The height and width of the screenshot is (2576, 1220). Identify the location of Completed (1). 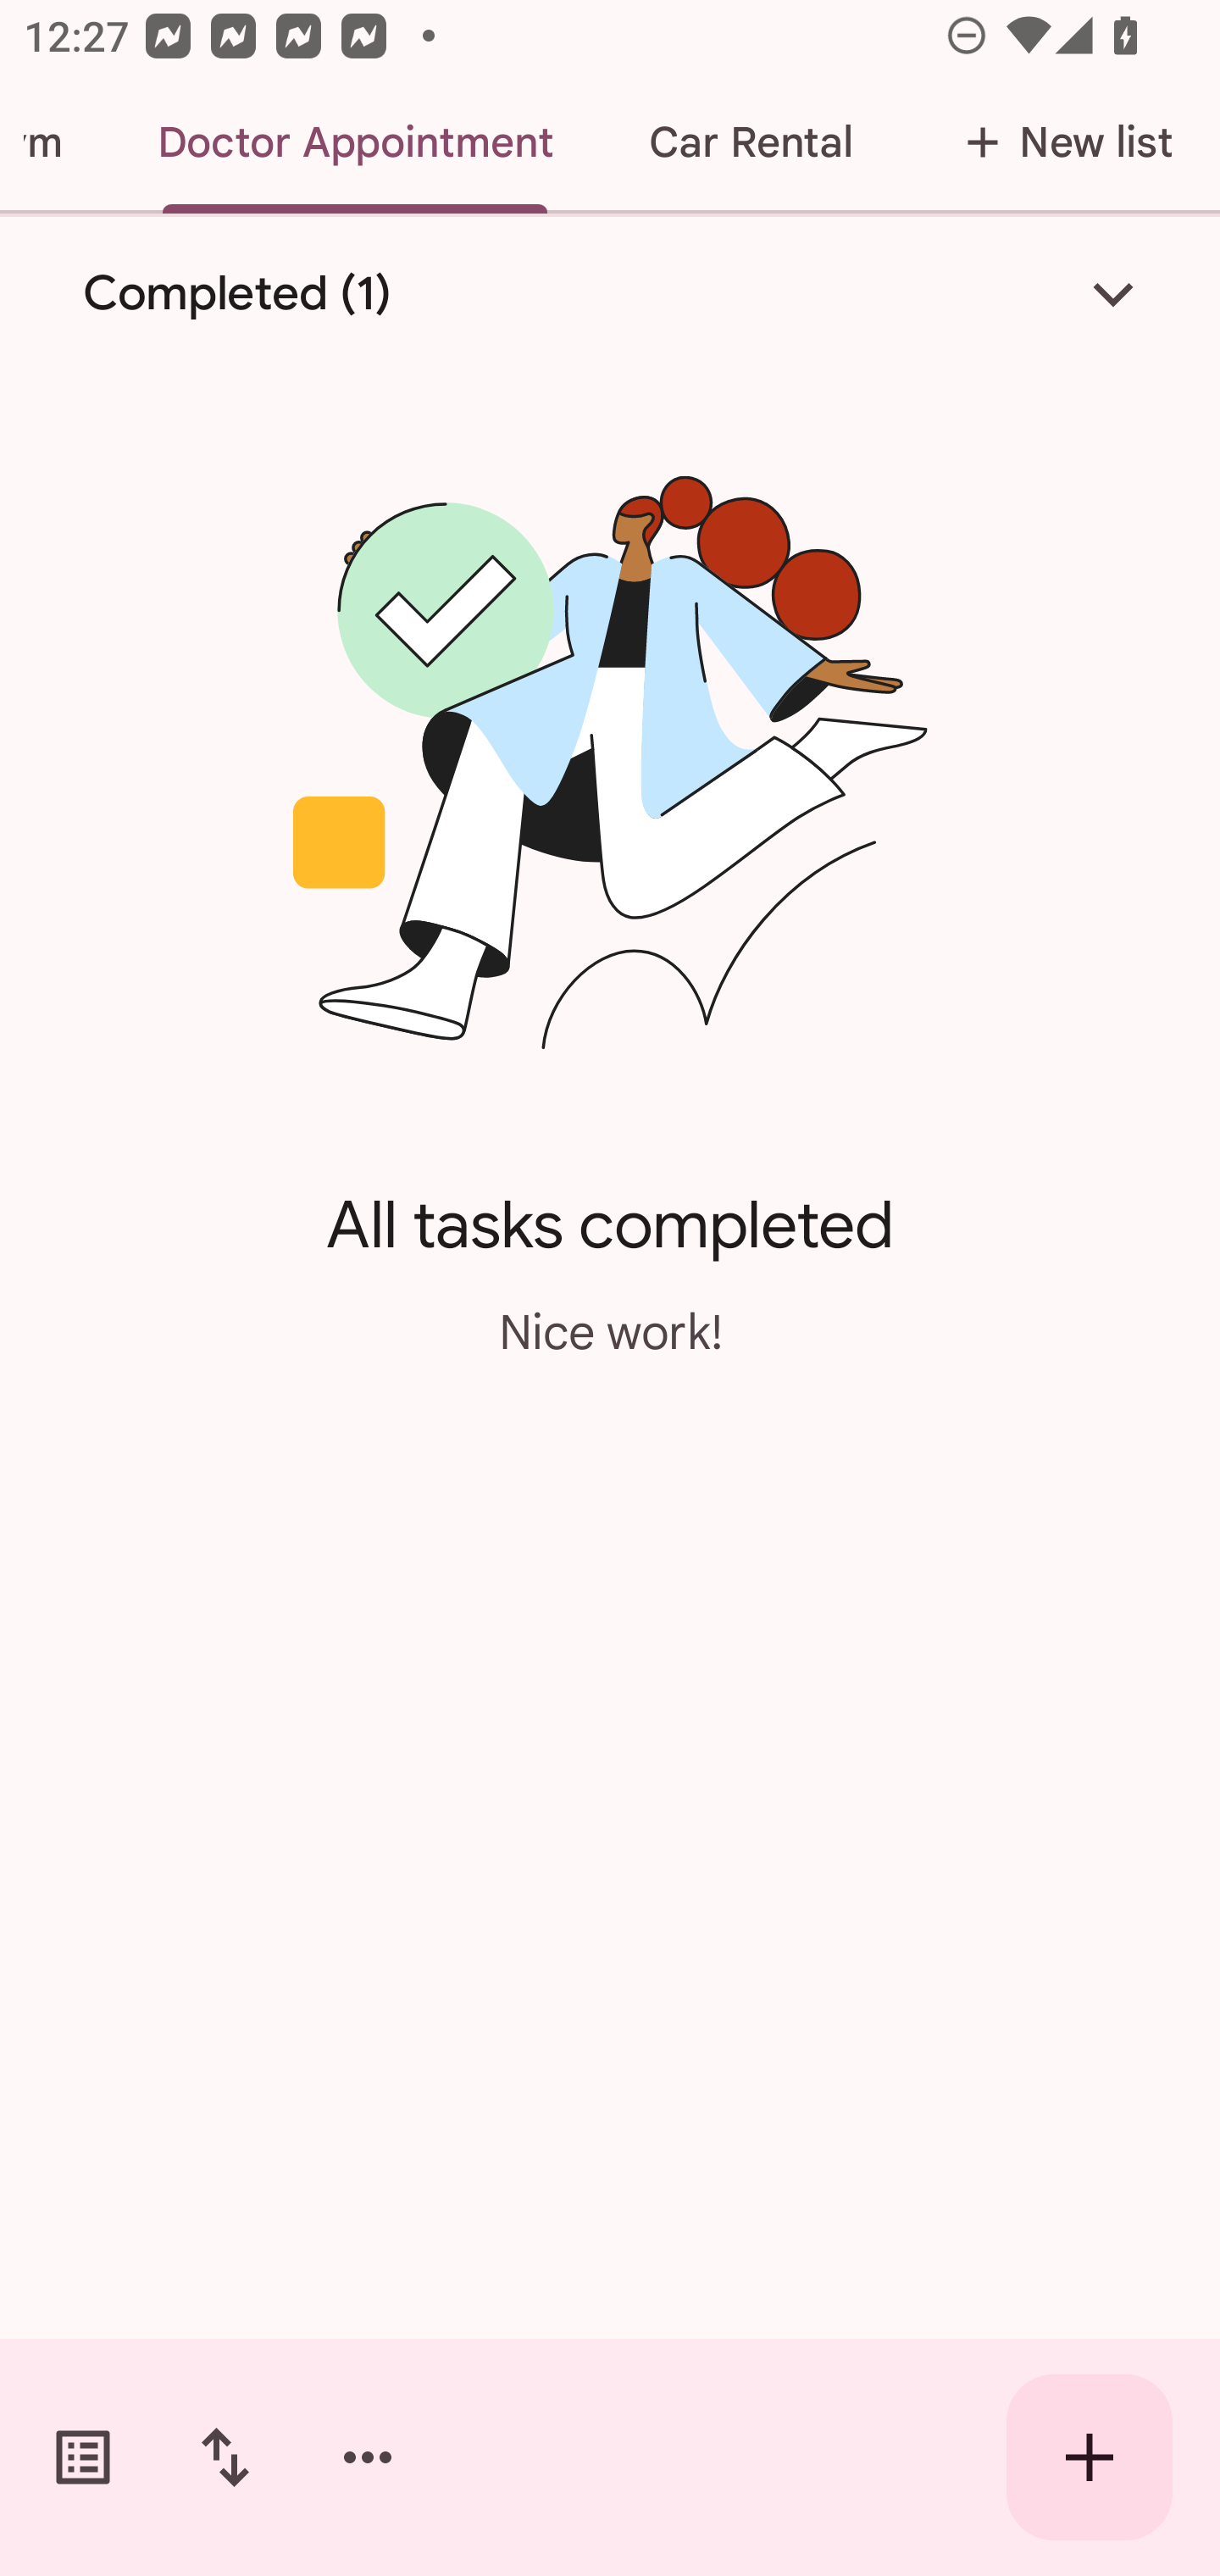
(610, 293).